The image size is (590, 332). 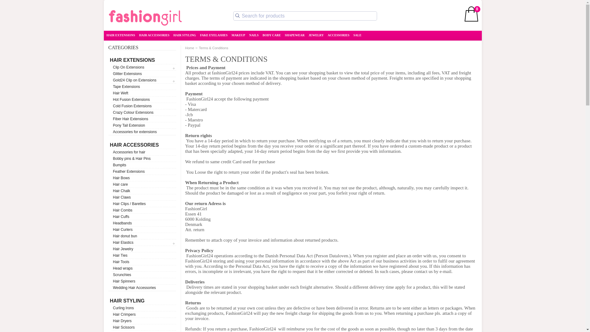 What do you see at coordinates (145, 18) in the screenshot?
I see `FashionGirl24.co.uk` at bounding box center [145, 18].